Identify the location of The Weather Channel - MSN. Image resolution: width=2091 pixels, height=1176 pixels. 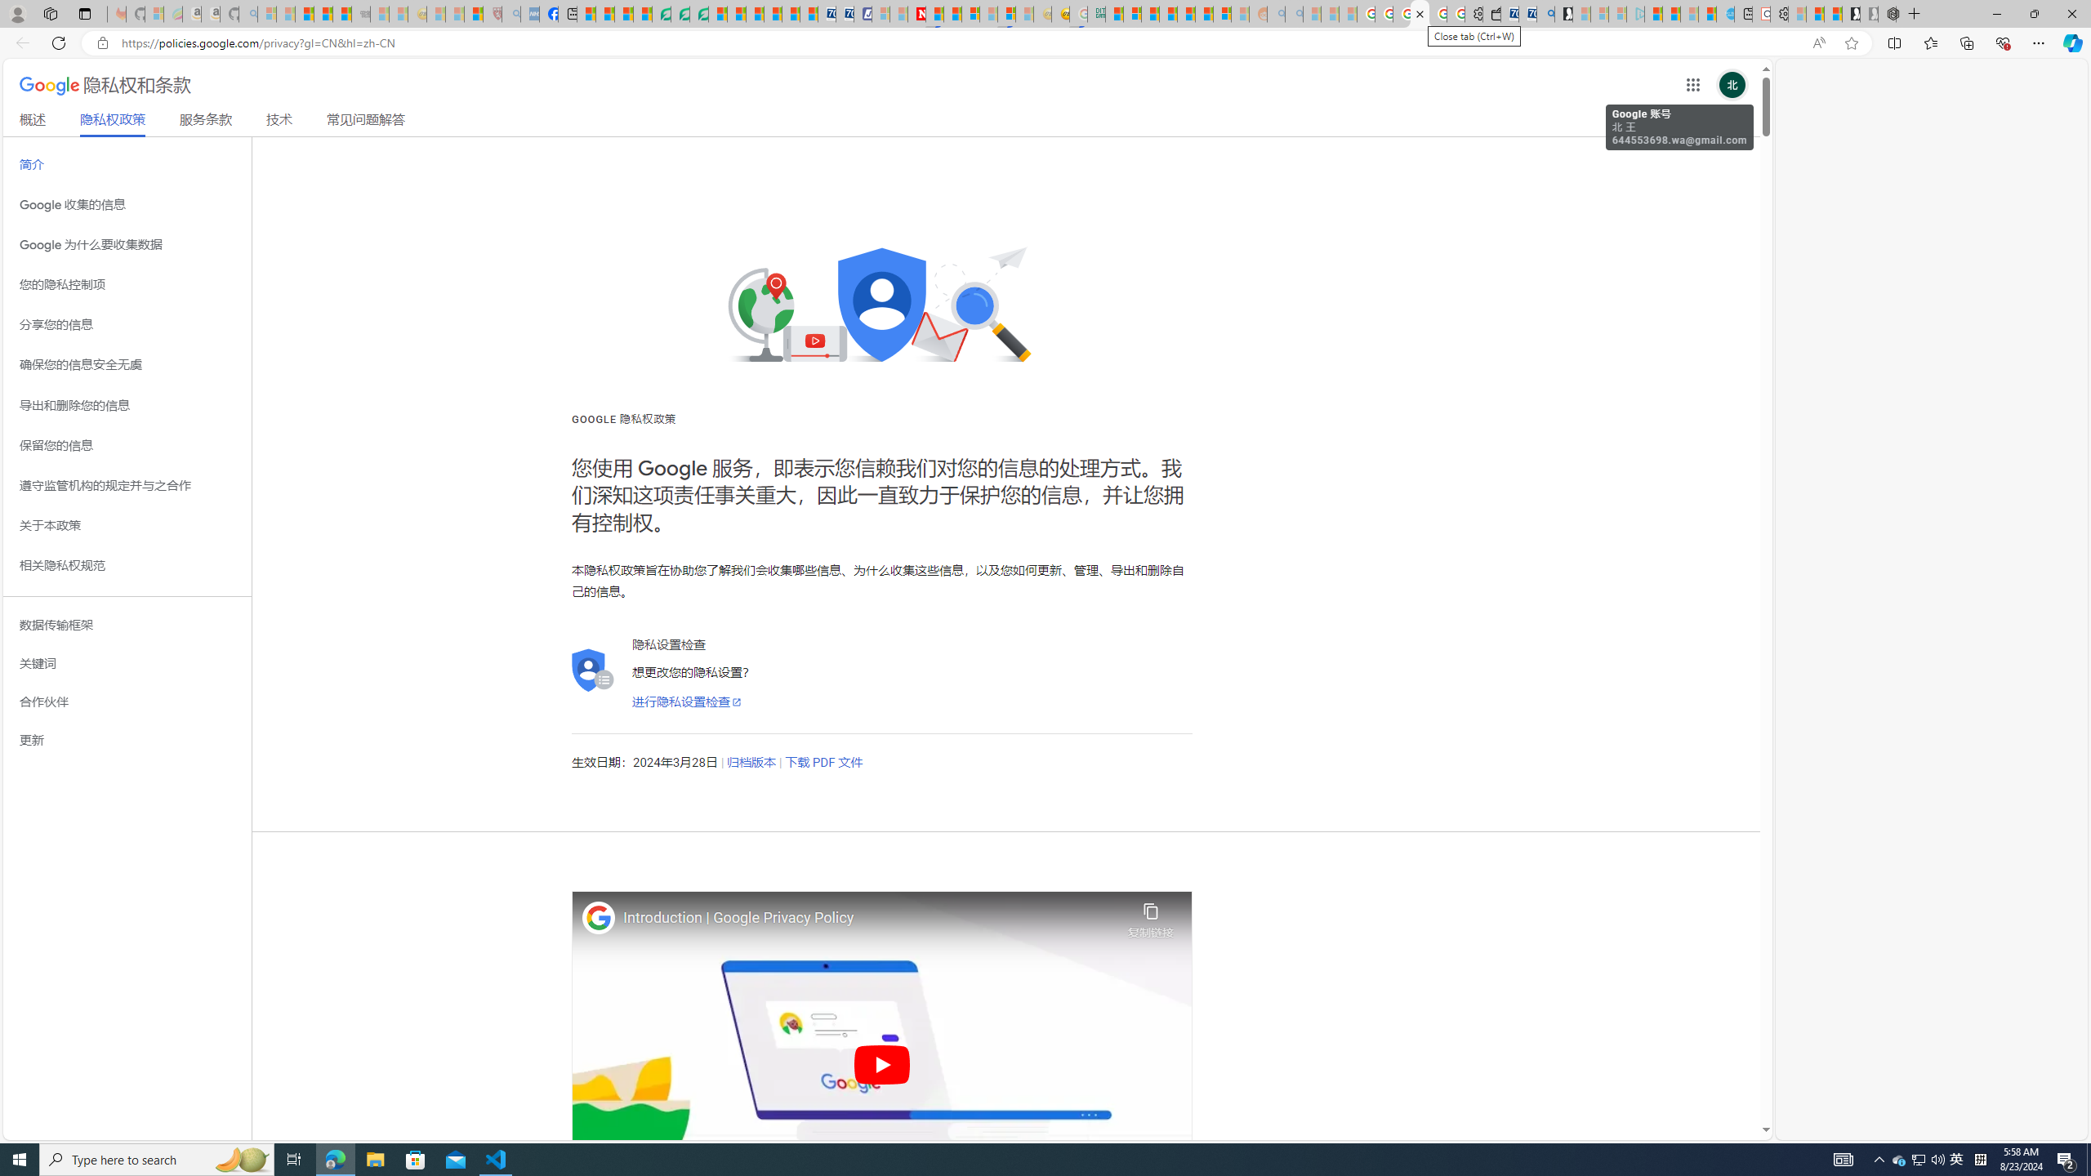
(305, 14).